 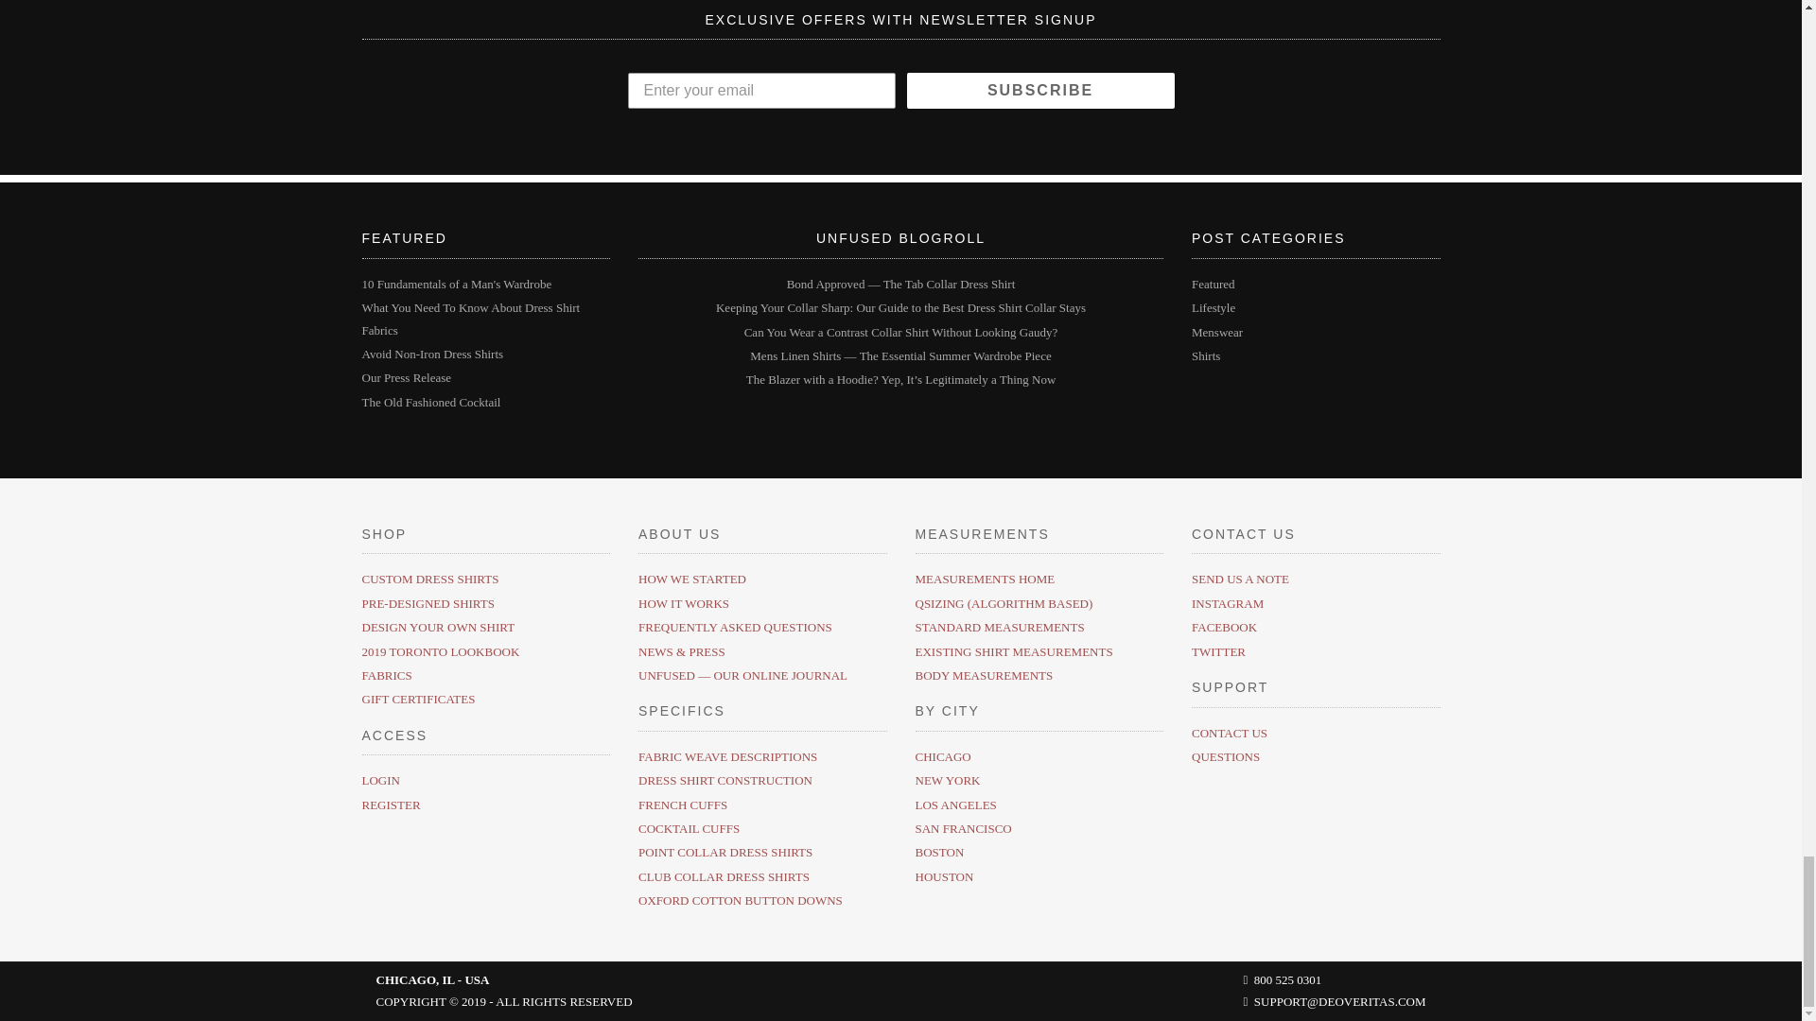 What do you see at coordinates (901, 332) in the screenshot?
I see `Can You Wear a Contrast Collar Shirt Without Looking Gaudy?` at bounding box center [901, 332].